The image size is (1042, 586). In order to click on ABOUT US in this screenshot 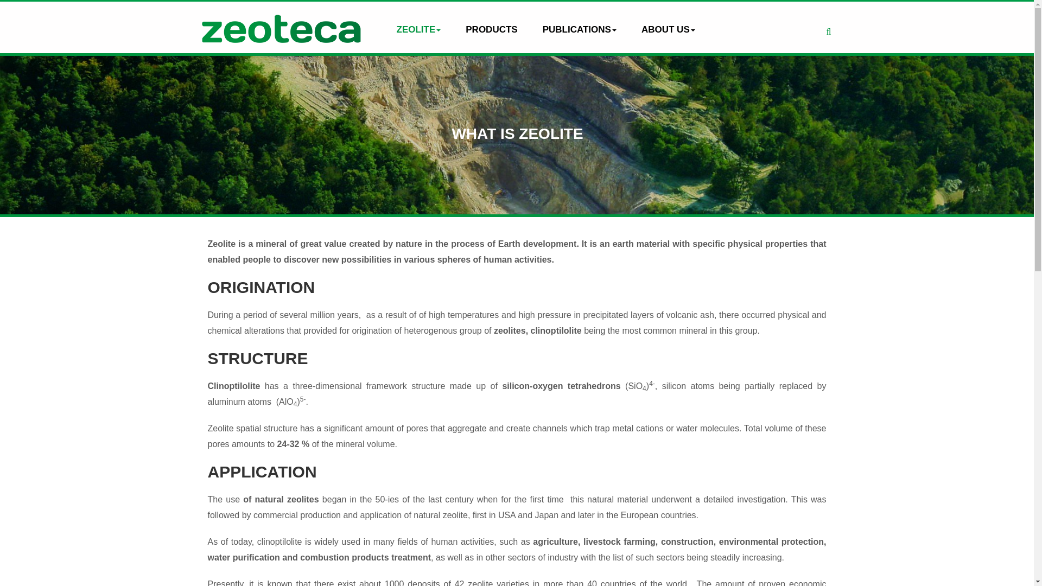, I will do `click(669, 29)`.